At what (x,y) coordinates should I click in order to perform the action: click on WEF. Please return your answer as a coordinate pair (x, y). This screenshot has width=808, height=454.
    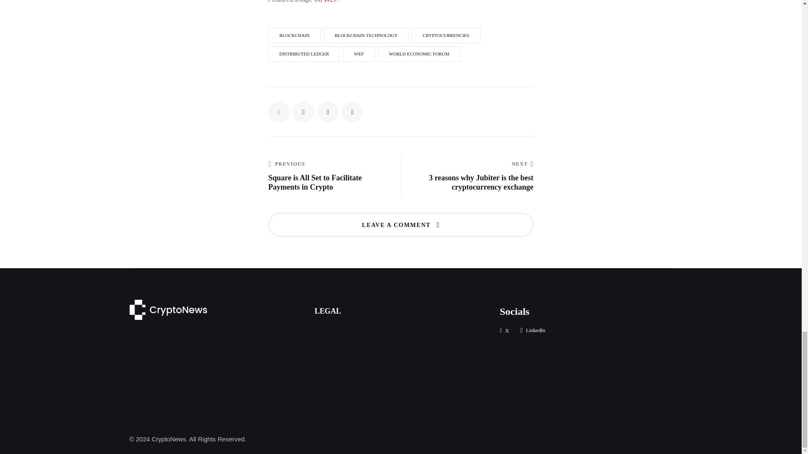
    Looking at the image, I should click on (359, 54).